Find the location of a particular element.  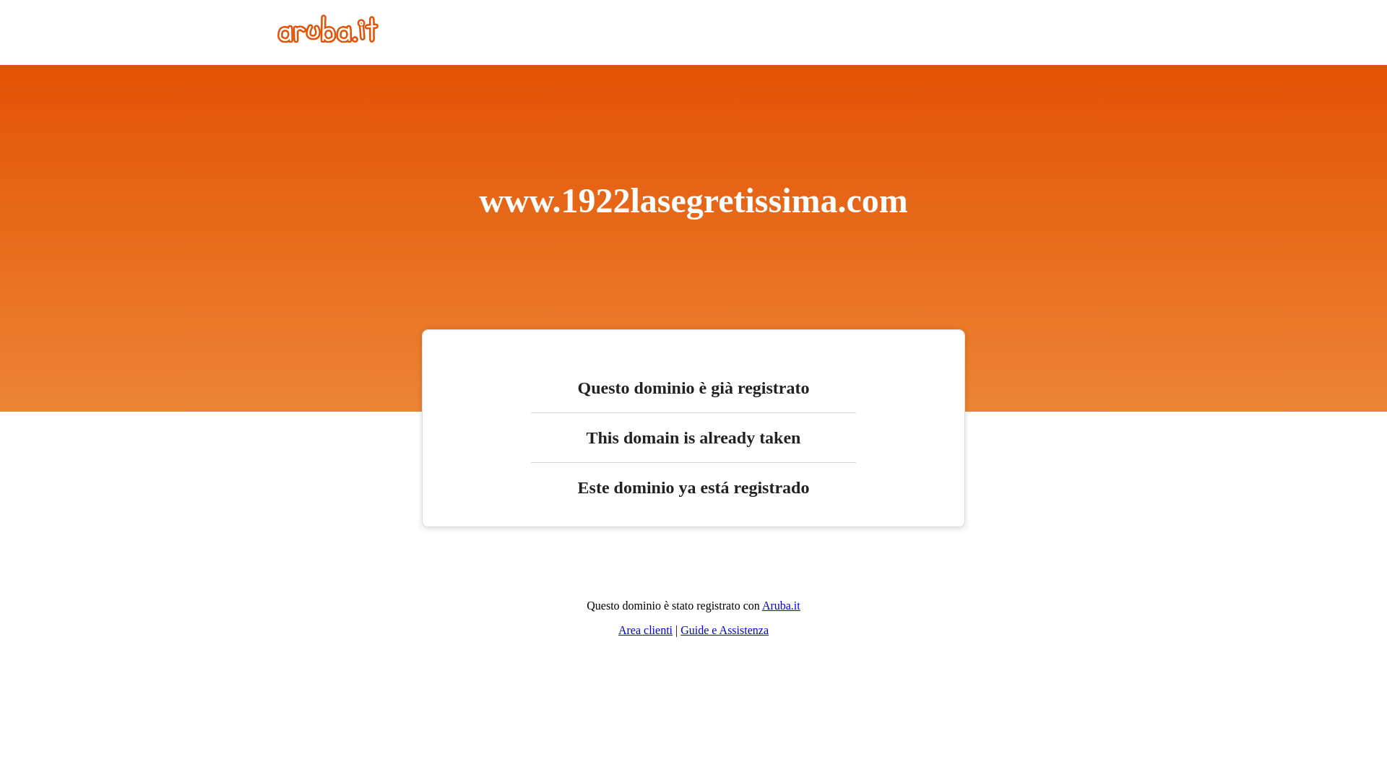

Area clienti is located at coordinates (646, 630).